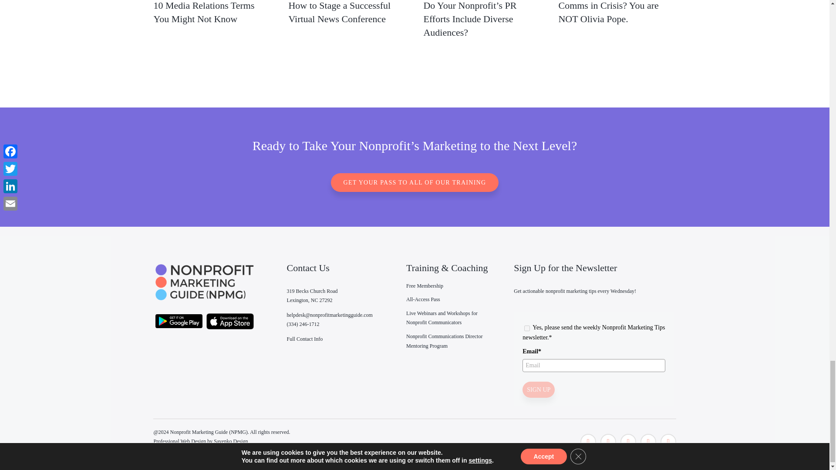 Image resolution: width=836 pixels, height=470 pixels. Describe the element at coordinates (339, 12) in the screenshot. I see `How to Stage a Successful Virtual News Conference` at that location.